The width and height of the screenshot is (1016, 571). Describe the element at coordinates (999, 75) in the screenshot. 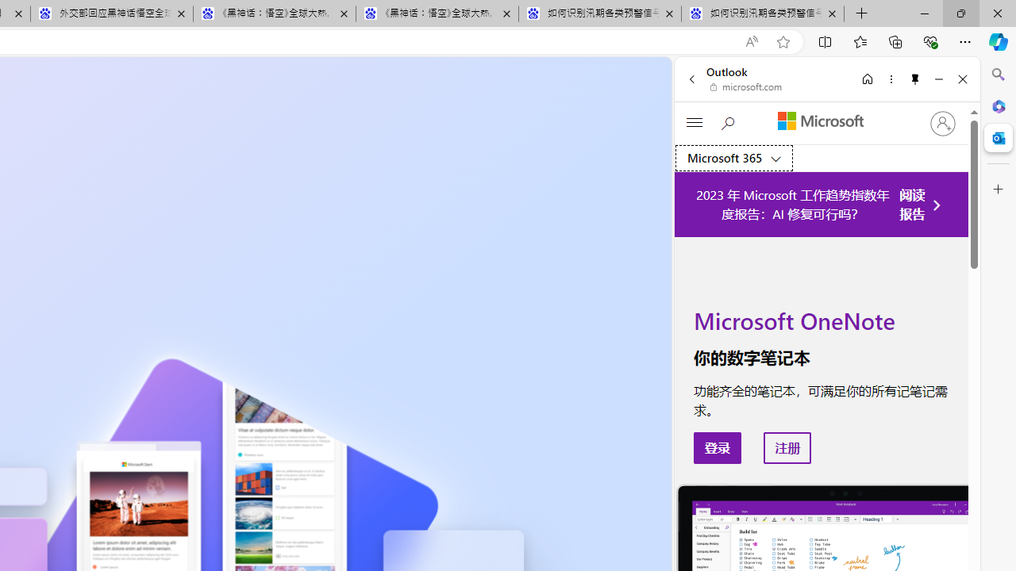

I see `Search` at that location.